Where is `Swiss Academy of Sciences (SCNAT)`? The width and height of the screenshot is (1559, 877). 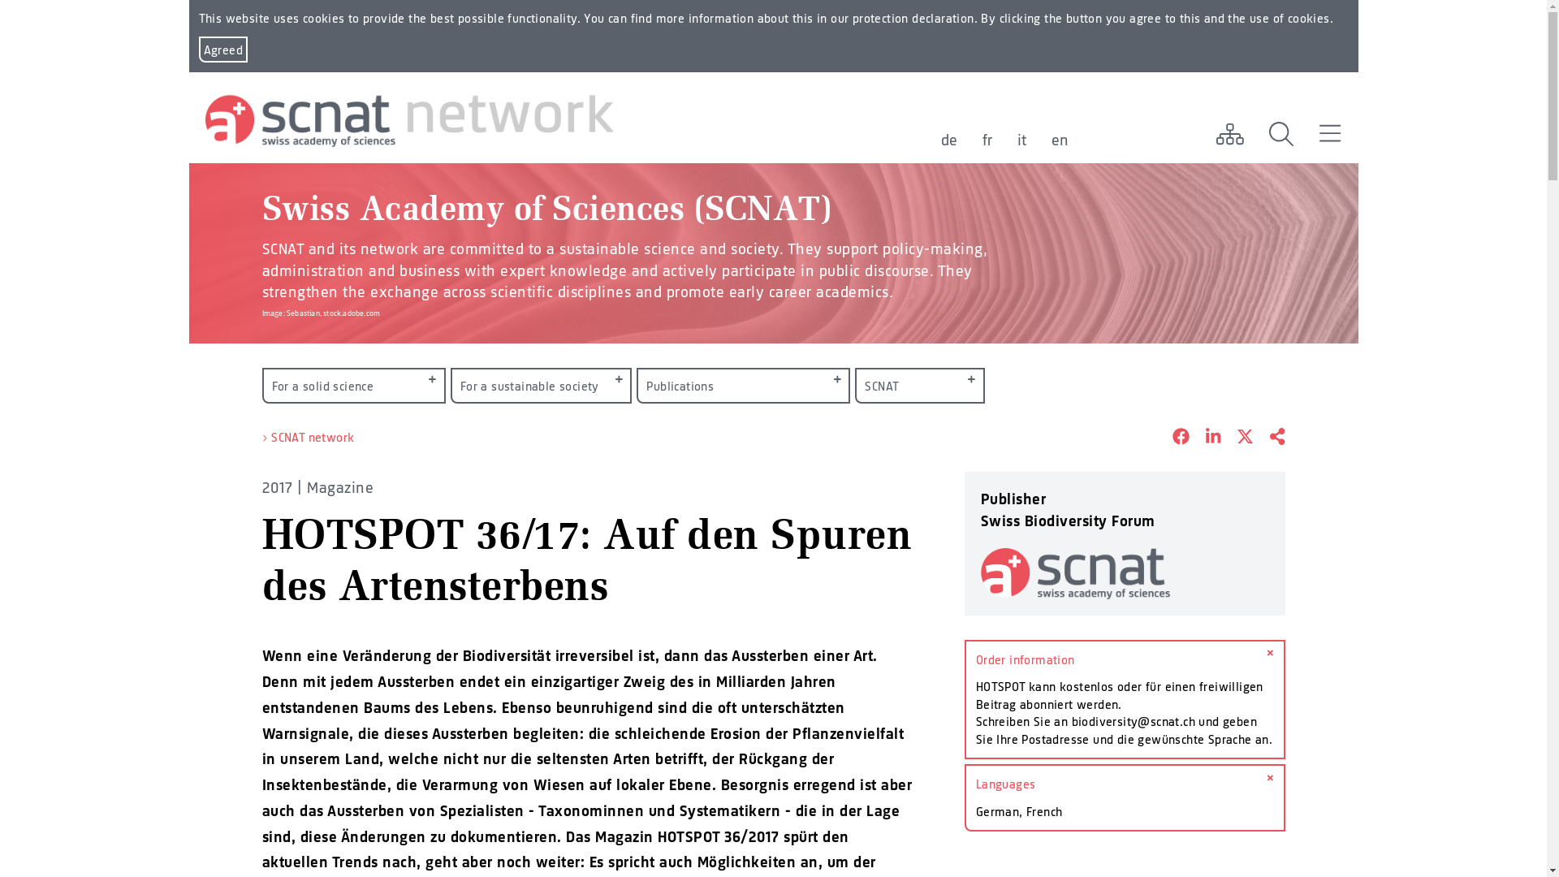 Swiss Academy of Sciences (SCNAT) is located at coordinates (546, 214).